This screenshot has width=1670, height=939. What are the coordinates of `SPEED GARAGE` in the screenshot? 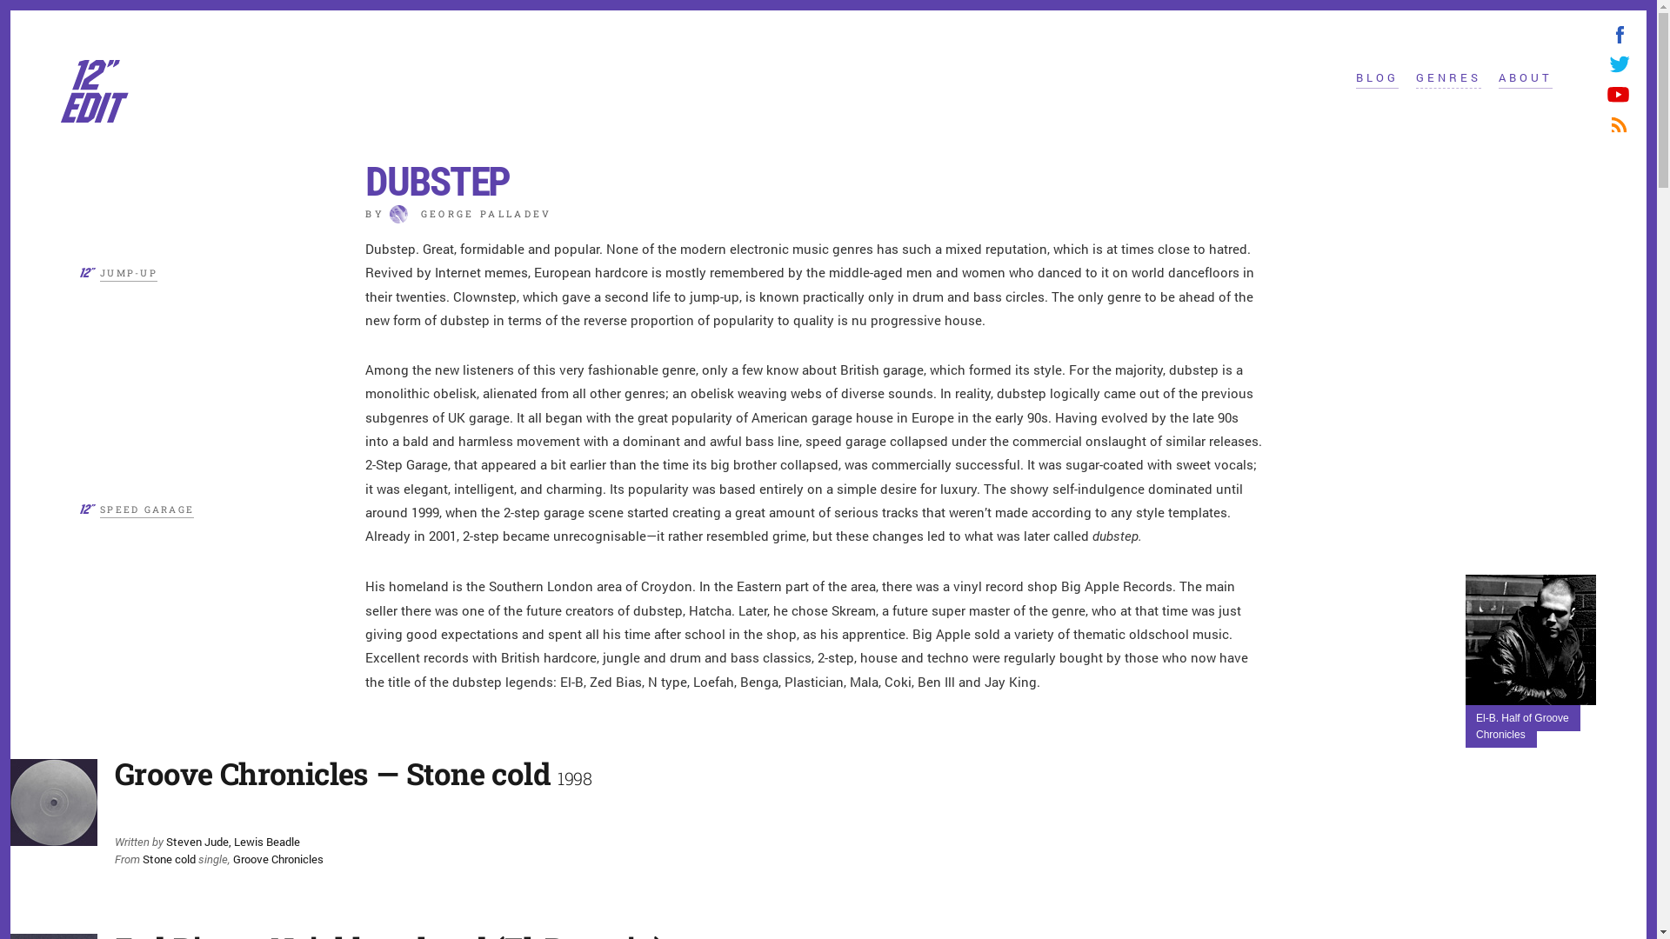 It's located at (147, 511).